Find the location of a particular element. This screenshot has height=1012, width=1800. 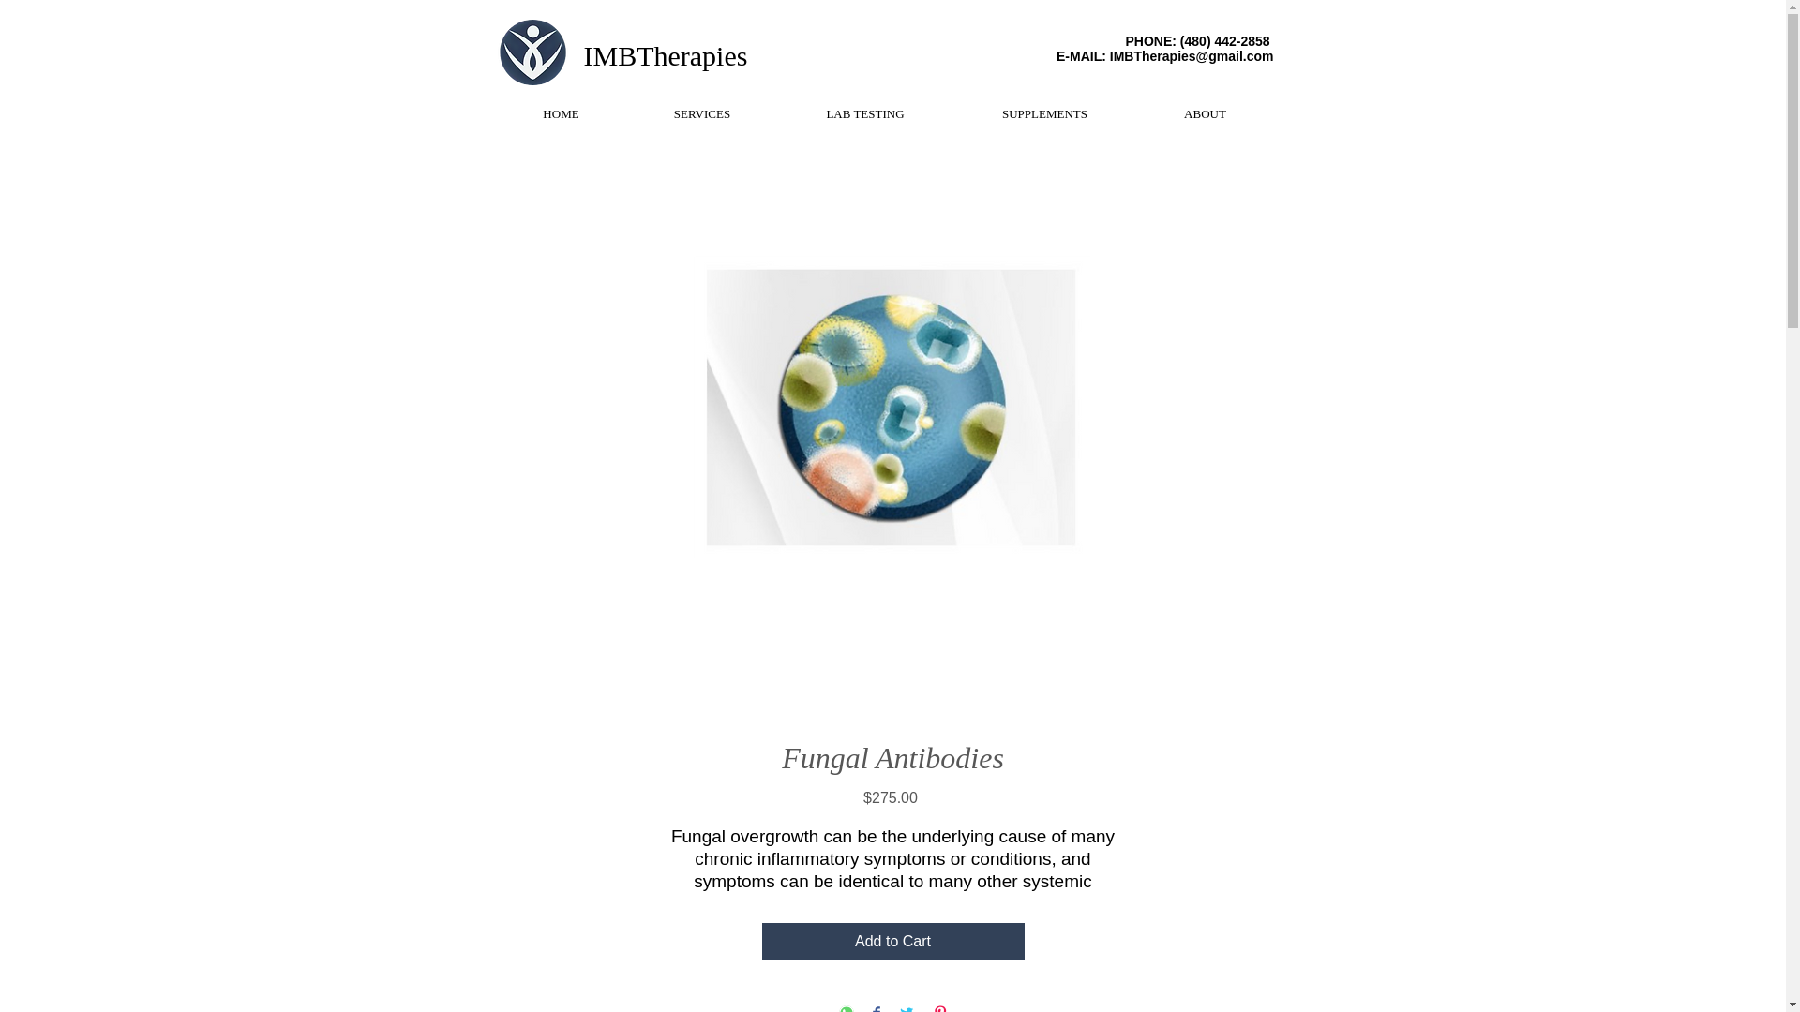

HOME is located at coordinates (561, 113).